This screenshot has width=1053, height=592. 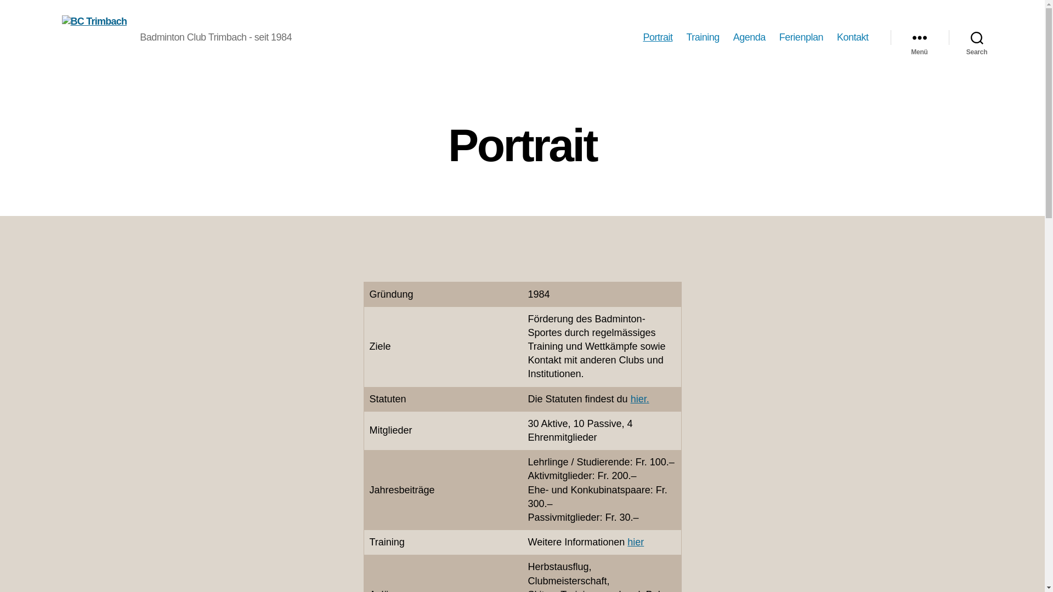 I want to click on hier, so click(x=636, y=542).